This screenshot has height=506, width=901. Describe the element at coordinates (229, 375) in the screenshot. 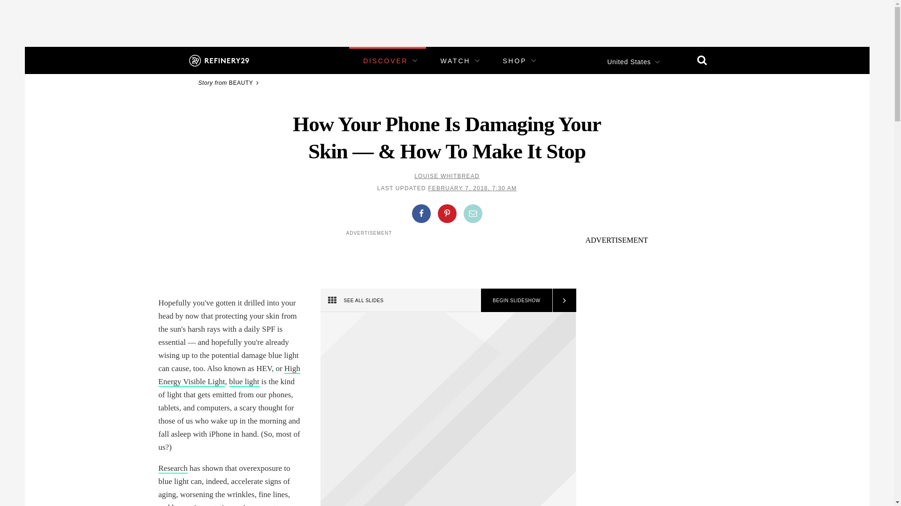

I see `High Energy Visible Light` at that location.